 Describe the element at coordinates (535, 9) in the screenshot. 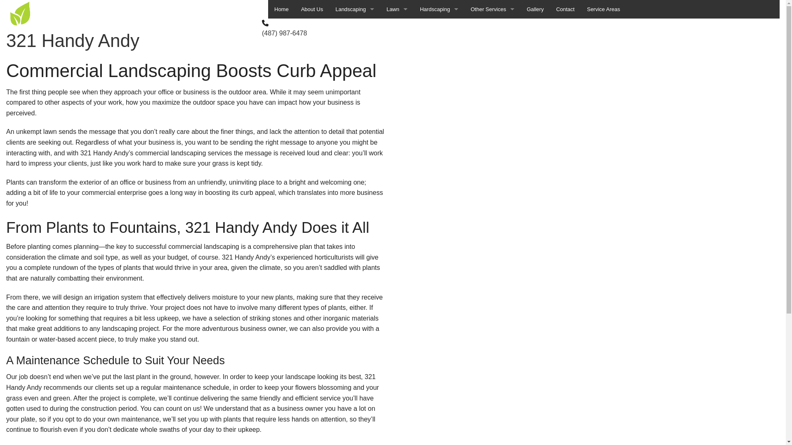

I see `Gallery` at that location.